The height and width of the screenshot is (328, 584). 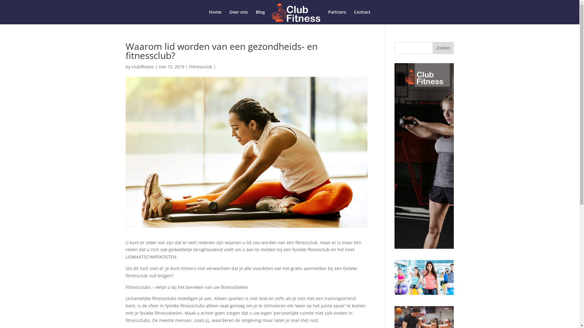 What do you see at coordinates (337, 17) in the screenshot?
I see `Partners` at bounding box center [337, 17].